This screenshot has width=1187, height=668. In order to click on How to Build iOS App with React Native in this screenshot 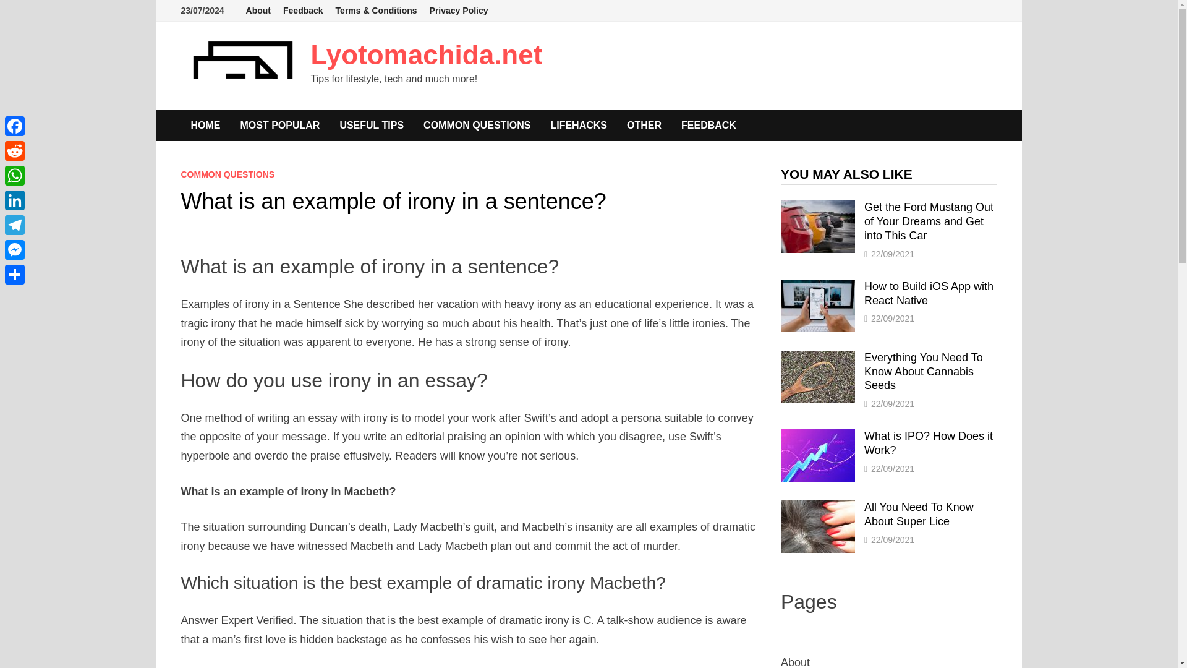, I will do `click(929, 293)`.